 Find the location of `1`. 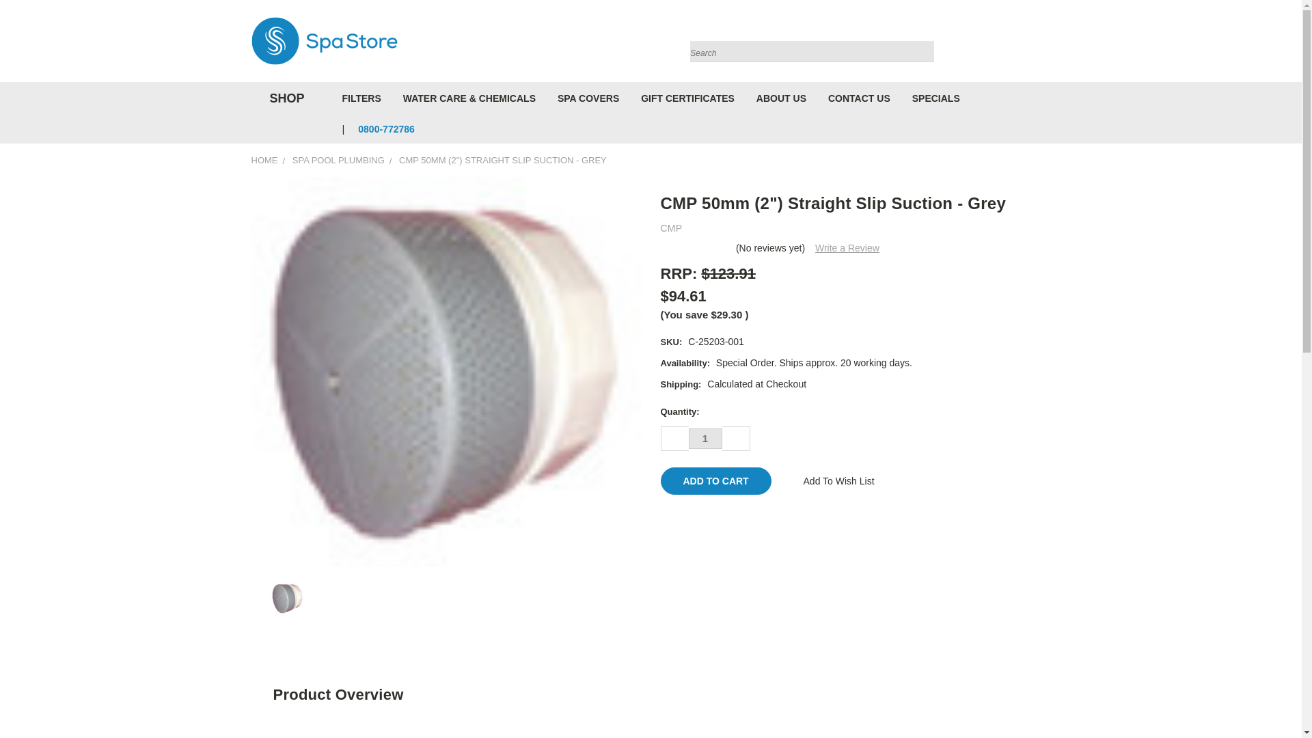

1 is located at coordinates (705, 439).